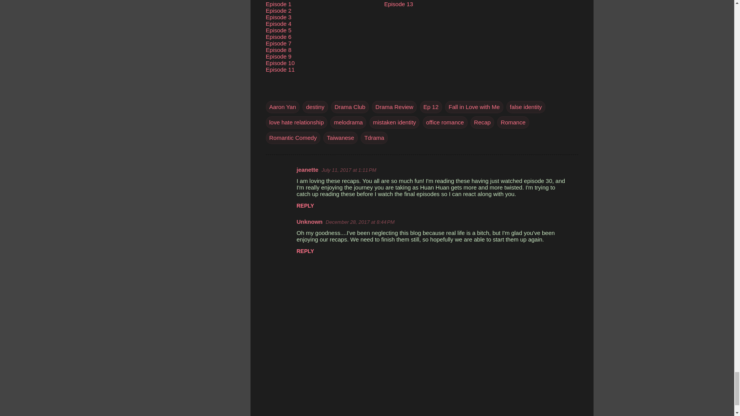  What do you see at coordinates (278, 4) in the screenshot?
I see `Episode 1` at bounding box center [278, 4].